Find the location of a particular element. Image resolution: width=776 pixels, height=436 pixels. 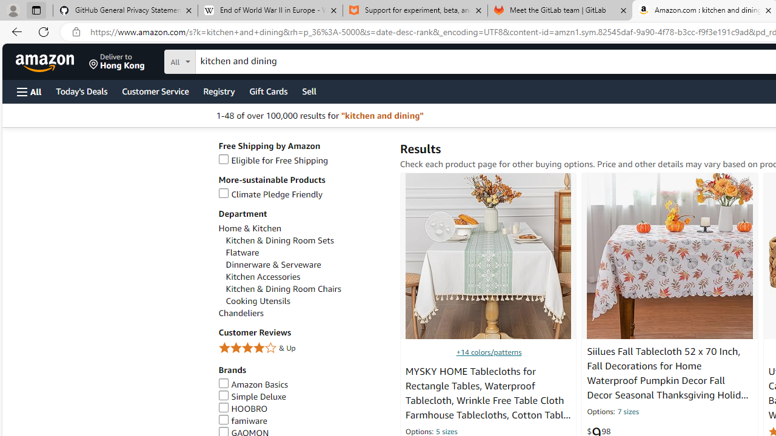

Climate Pledge Friendly is located at coordinates (270, 194).